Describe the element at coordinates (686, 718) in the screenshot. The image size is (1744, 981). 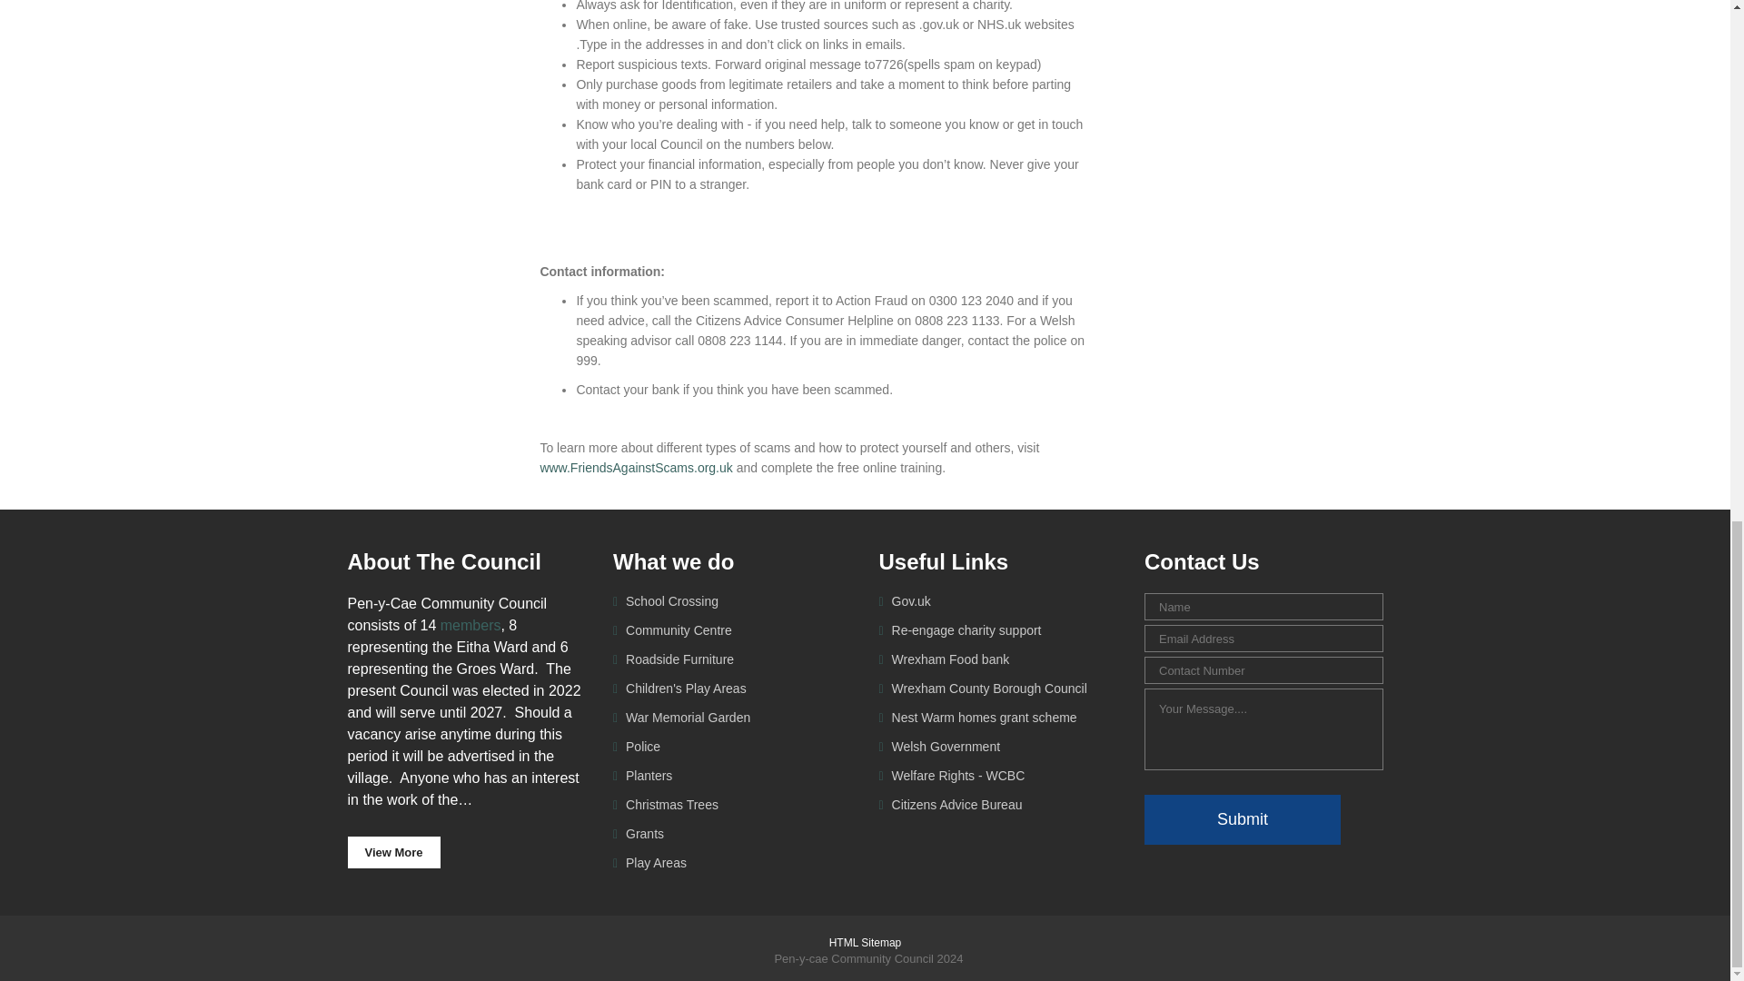
I see `War Memorial Garden` at that location.